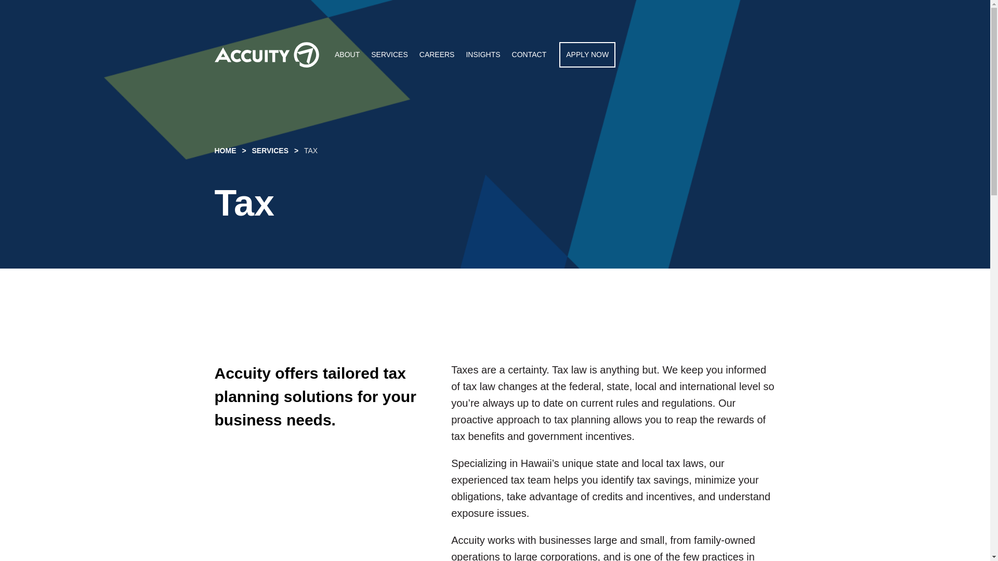 This screenshot has height=561, width=998. I want to click on ABOUT, so click(347, 55).